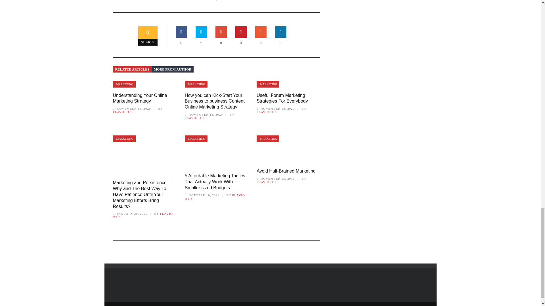 The image size is (545, 306). Describe the element at coordinates (196, 84) in the screenshot. I see `MARKETING` at that location.